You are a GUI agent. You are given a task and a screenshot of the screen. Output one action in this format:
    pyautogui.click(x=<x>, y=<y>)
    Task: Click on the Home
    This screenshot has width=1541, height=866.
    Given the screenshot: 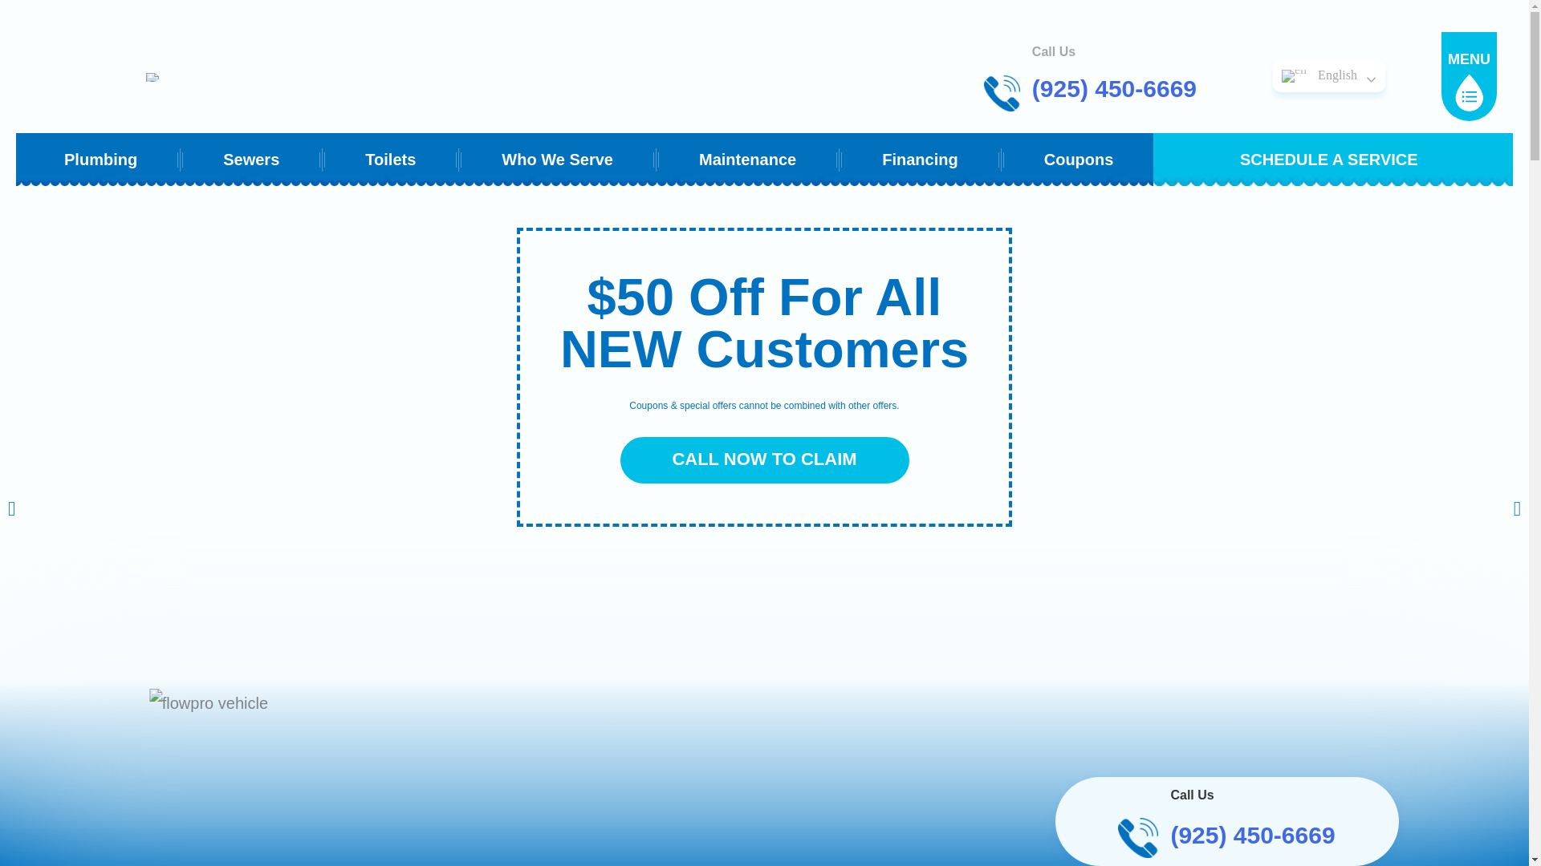 What is the action you would take?
    pyautogui.click(x=453, y=777)
    